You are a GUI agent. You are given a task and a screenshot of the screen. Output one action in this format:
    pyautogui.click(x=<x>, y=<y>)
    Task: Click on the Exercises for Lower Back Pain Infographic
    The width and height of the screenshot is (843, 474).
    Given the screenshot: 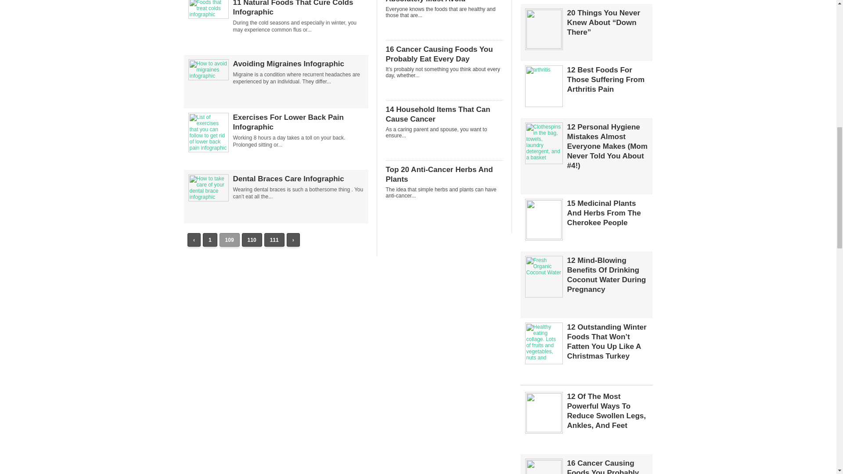 What is the action you would take?
    pyautogui.click(x=208, y=148)
    